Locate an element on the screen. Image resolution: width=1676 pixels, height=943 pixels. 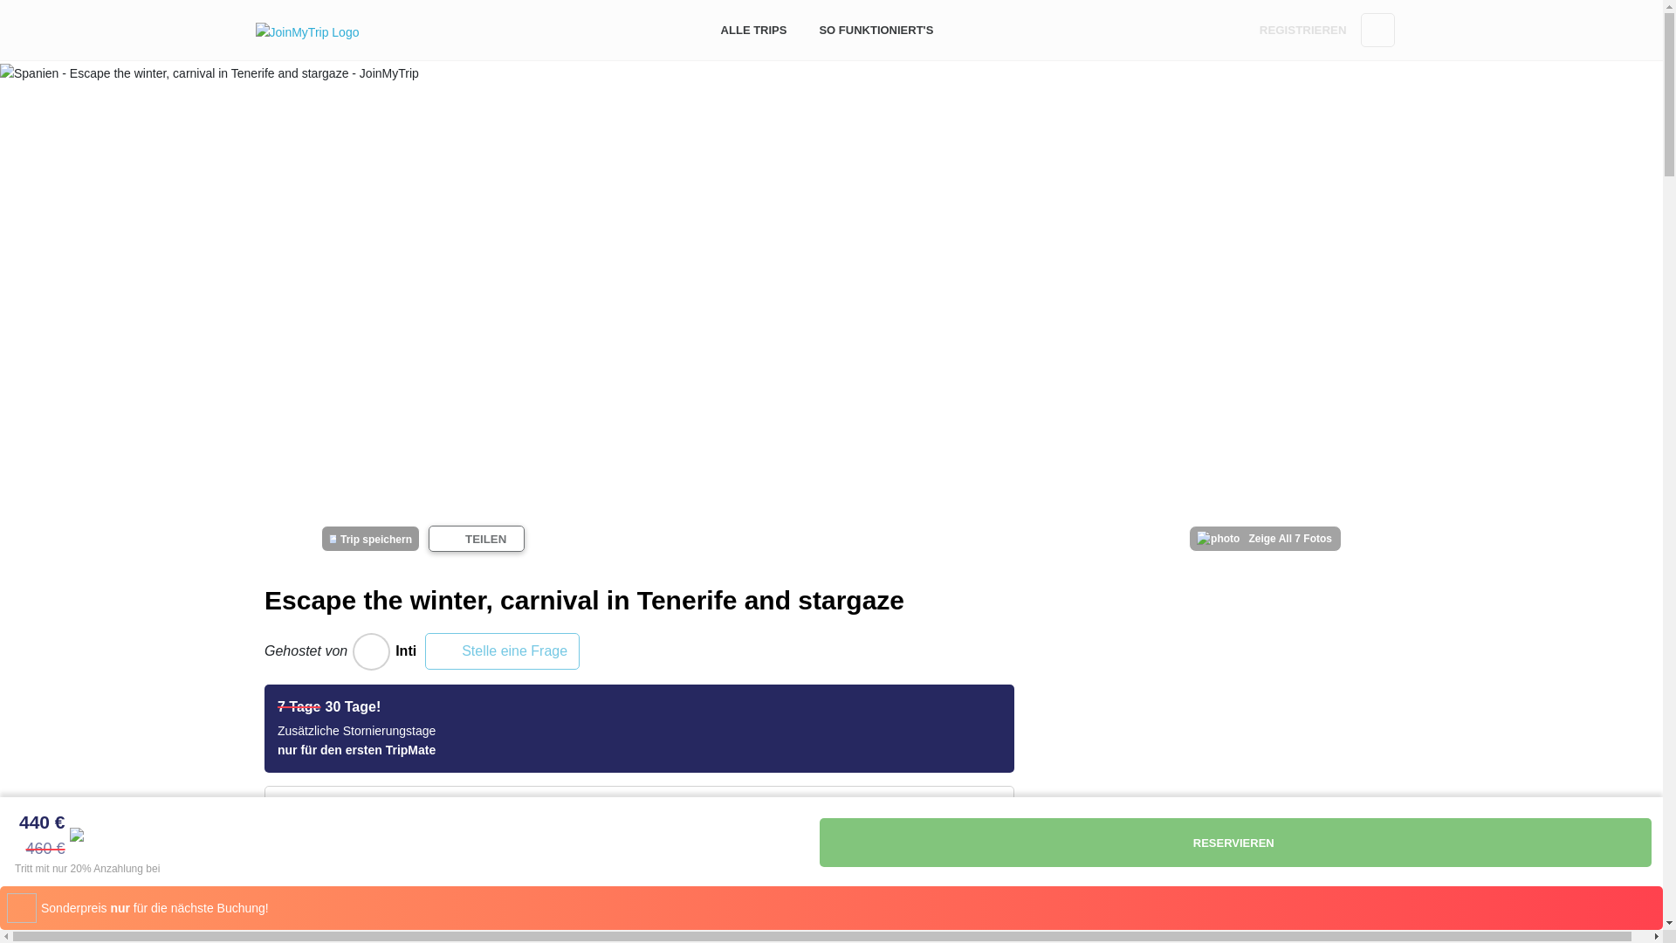
Trip speichern is located at coordinates (370, 538).